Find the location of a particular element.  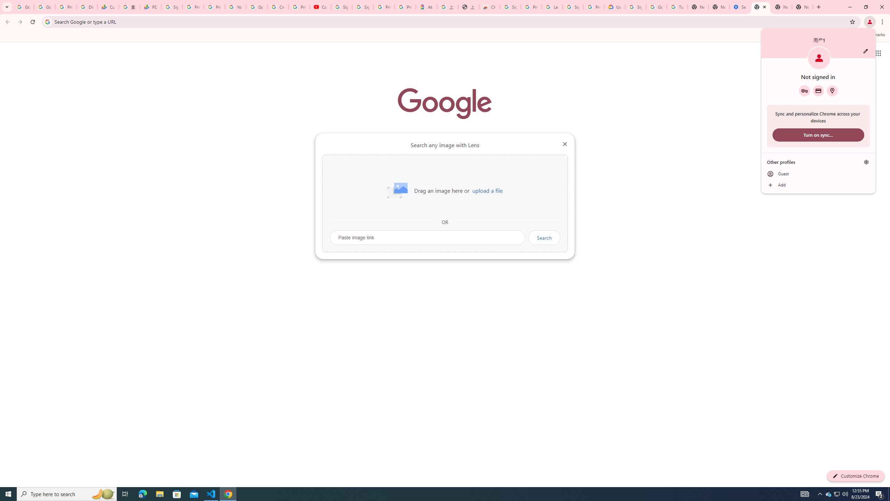

New Tab is located at coordinates (802, 7).